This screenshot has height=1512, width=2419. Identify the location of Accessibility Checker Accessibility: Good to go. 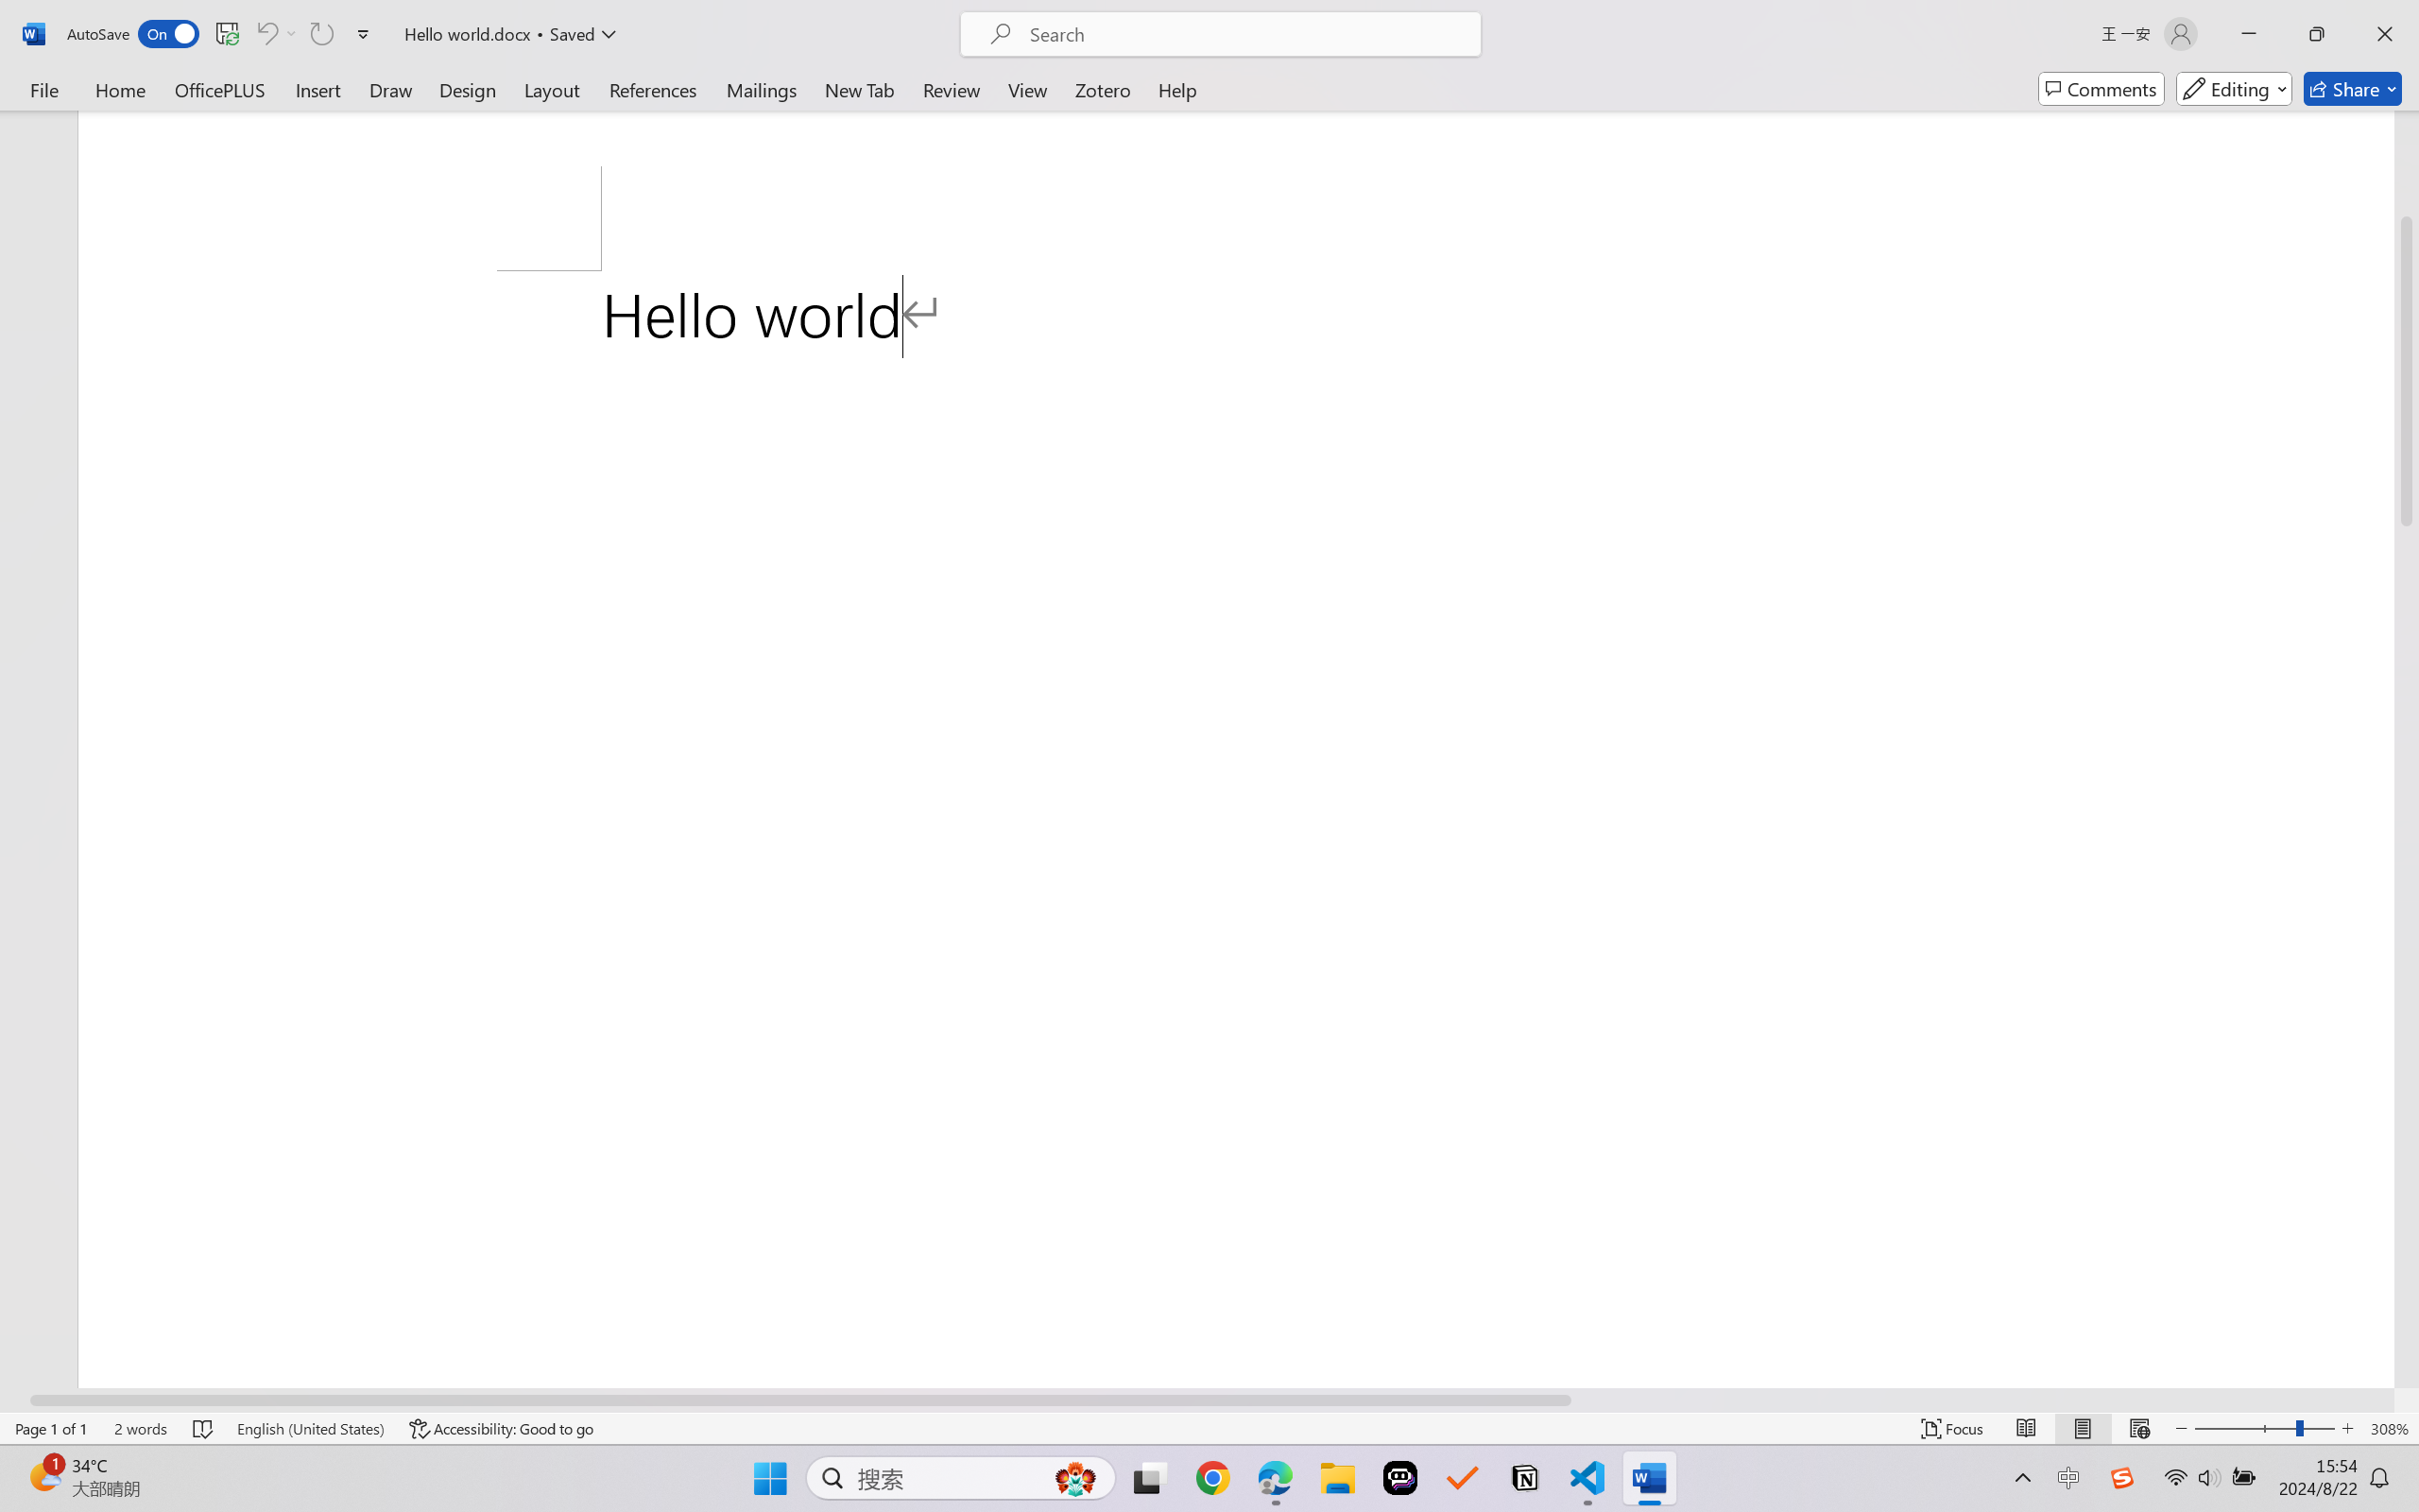
(502, 1429).